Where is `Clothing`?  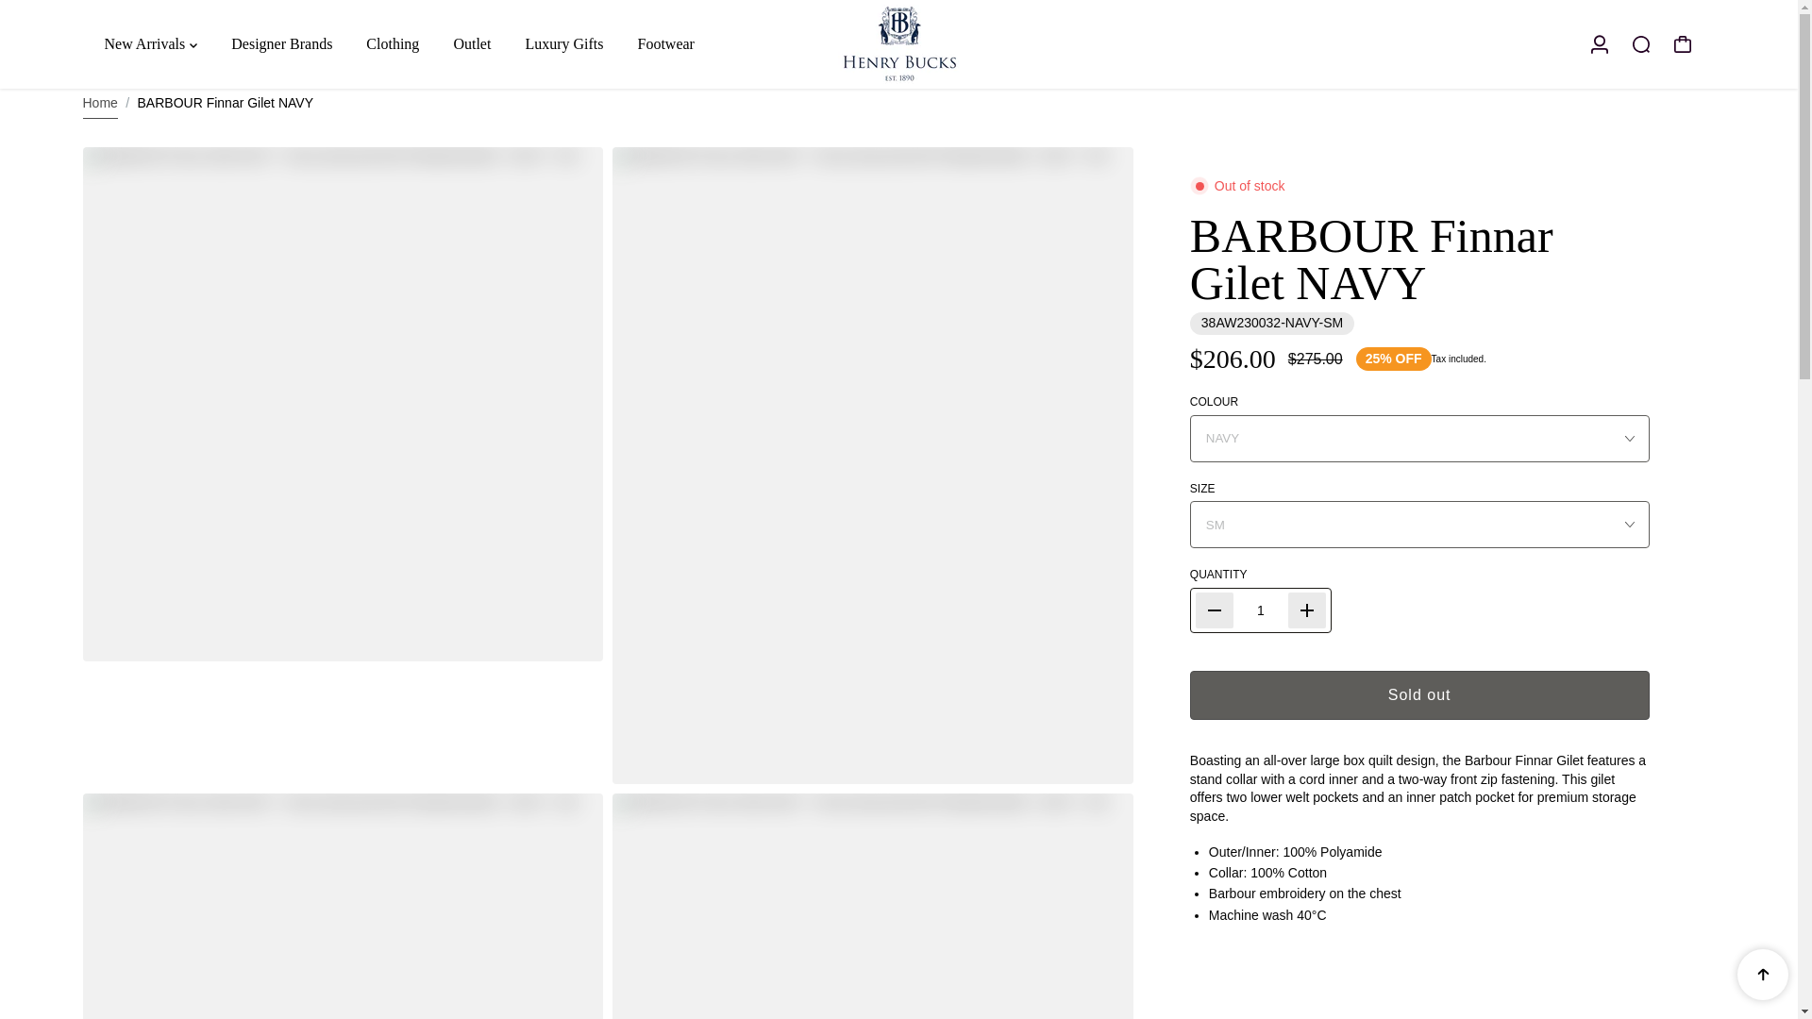 Clothing is located at coordinates (393, 43).